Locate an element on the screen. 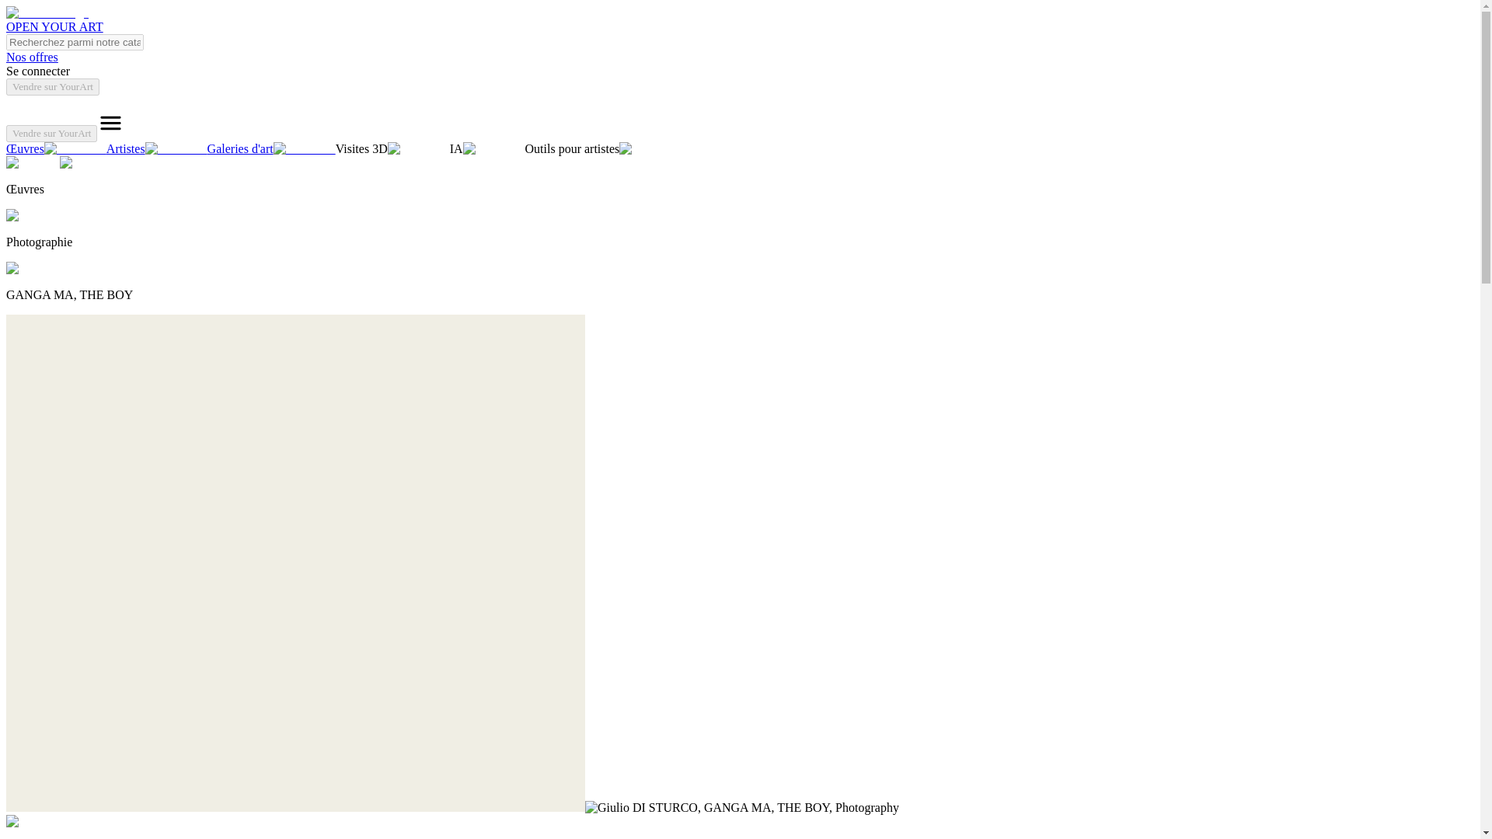  Nos offres is located at coordinates (31, 57).